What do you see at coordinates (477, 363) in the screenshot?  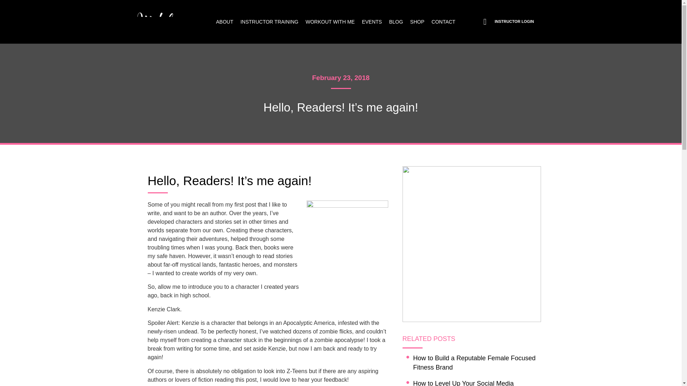 I see `How to Build a Reputable Female Focused Fitness Brand` at bounding box center [477, 363].